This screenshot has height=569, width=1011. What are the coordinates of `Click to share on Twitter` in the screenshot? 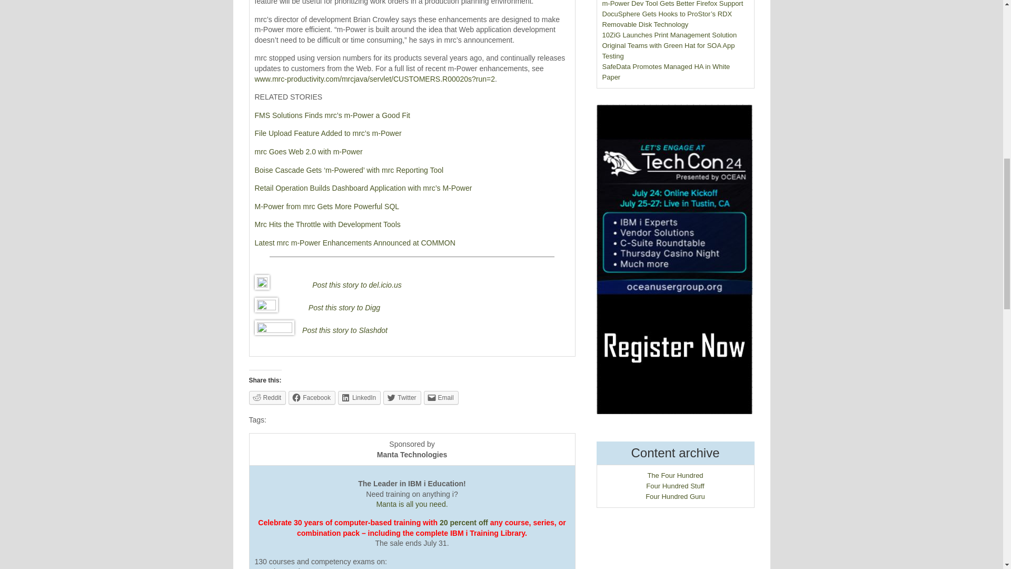 It's located at (401, 397).